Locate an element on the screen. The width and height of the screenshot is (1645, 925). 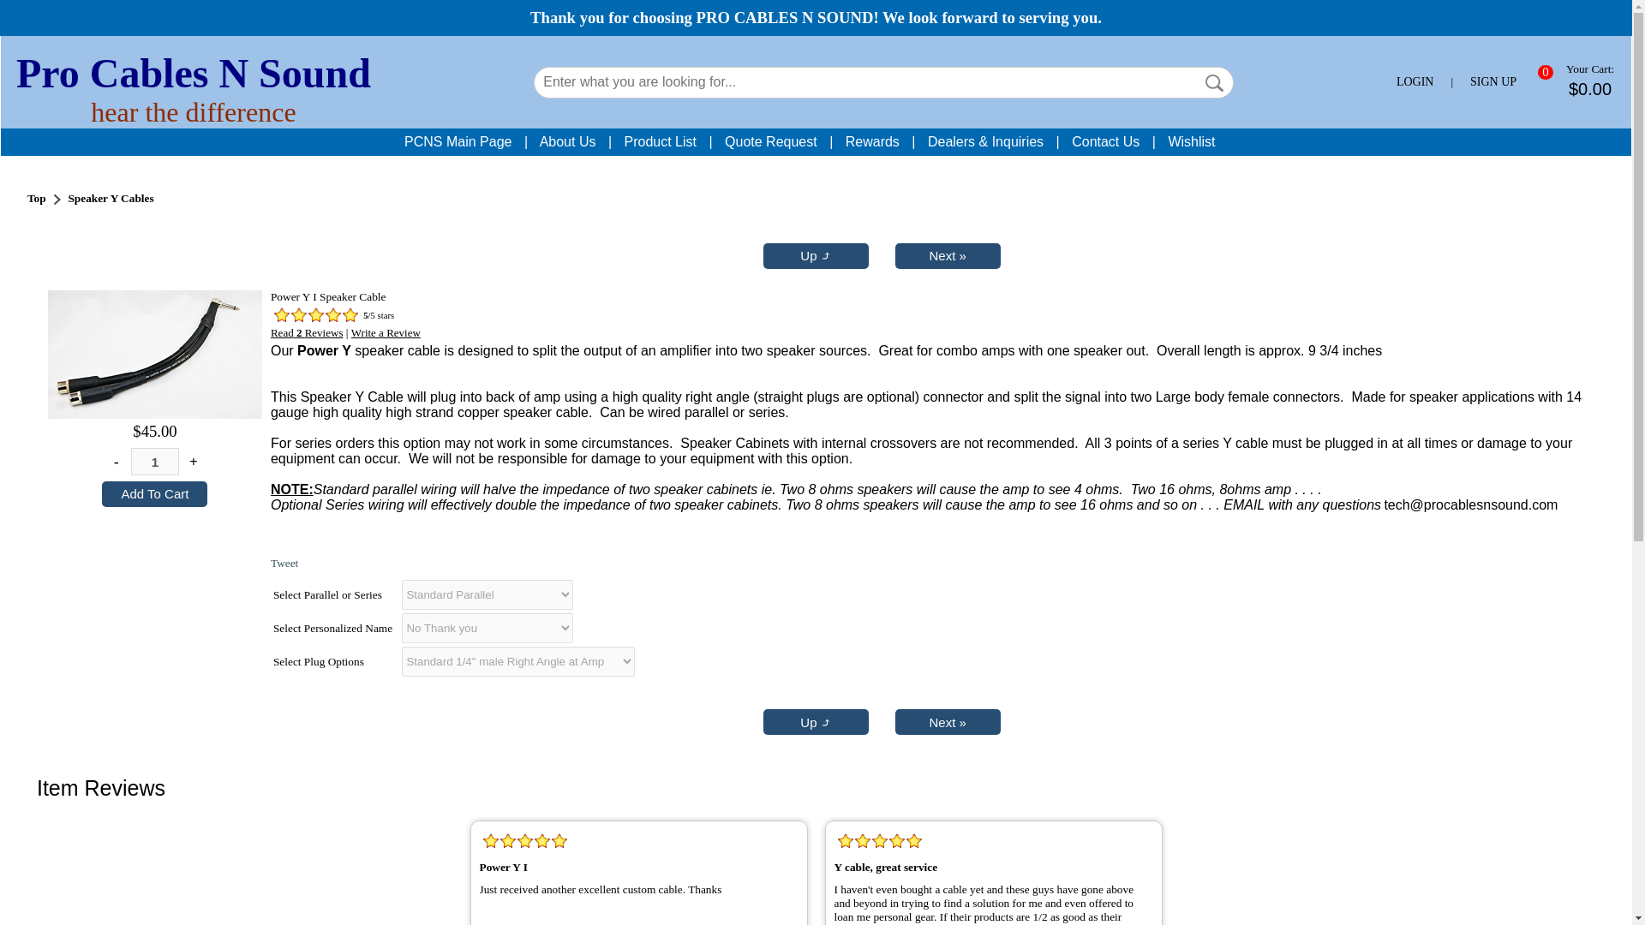
Tweet is located at coordinates (284, 564).